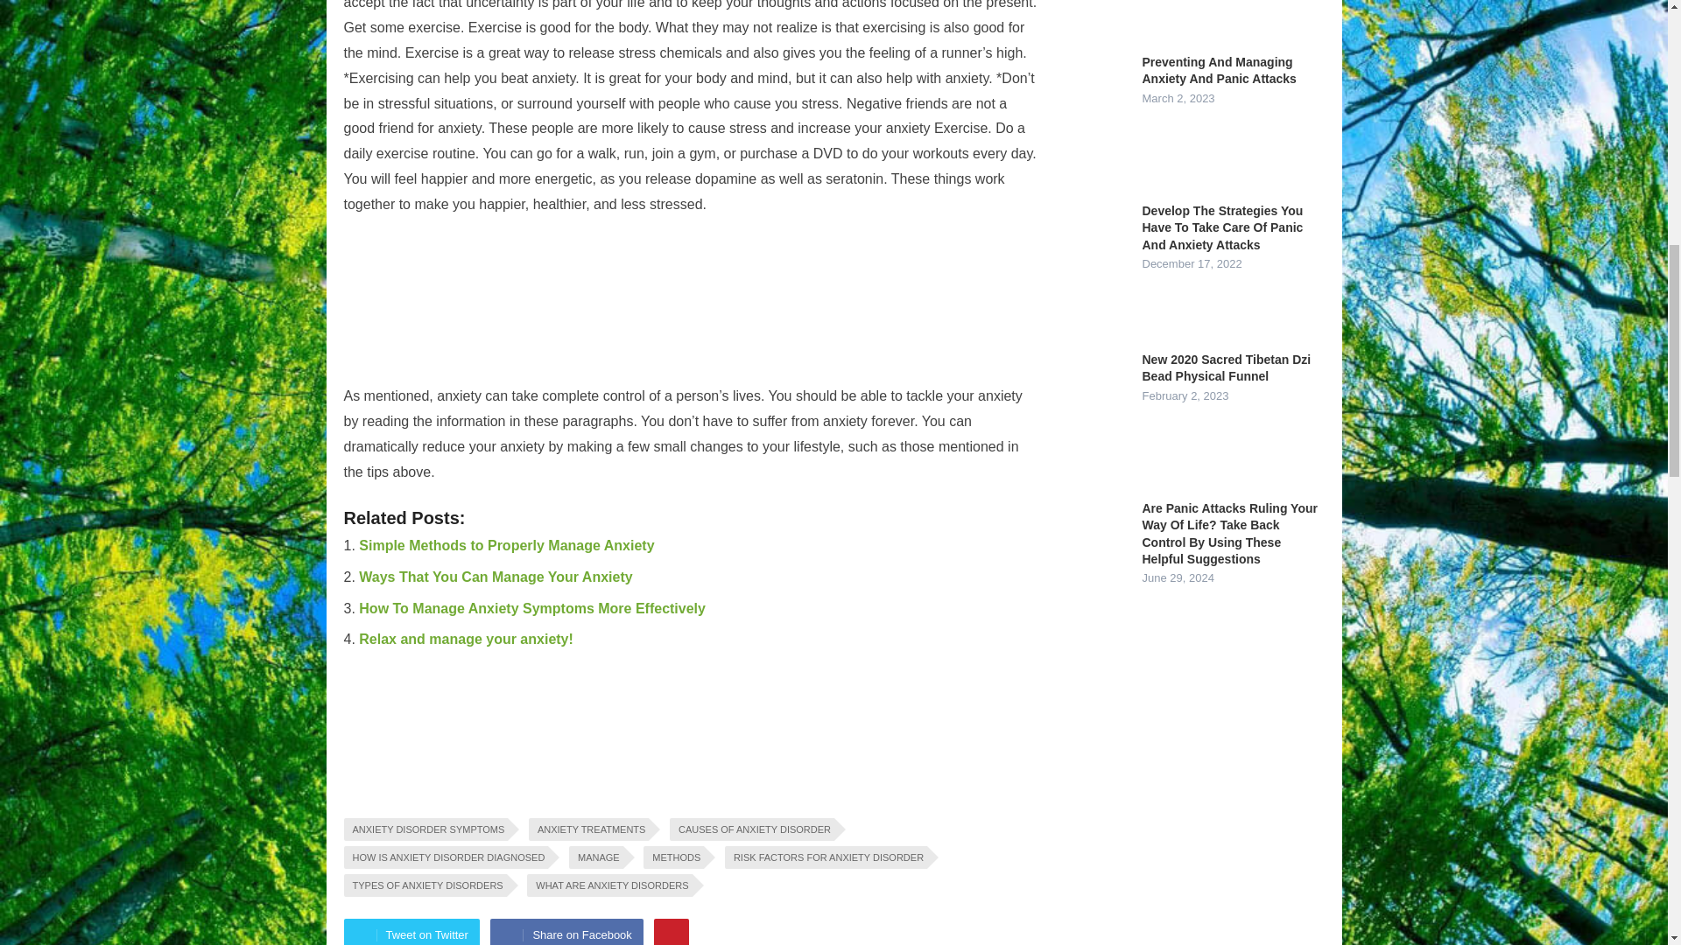 This screenshot has width=1681, height=945. What do you see at coordinates (532, 608) in the screenshot?
I see `How To Manage Anxiety Symptoms More Effectively` at bounding box center [532, 608].